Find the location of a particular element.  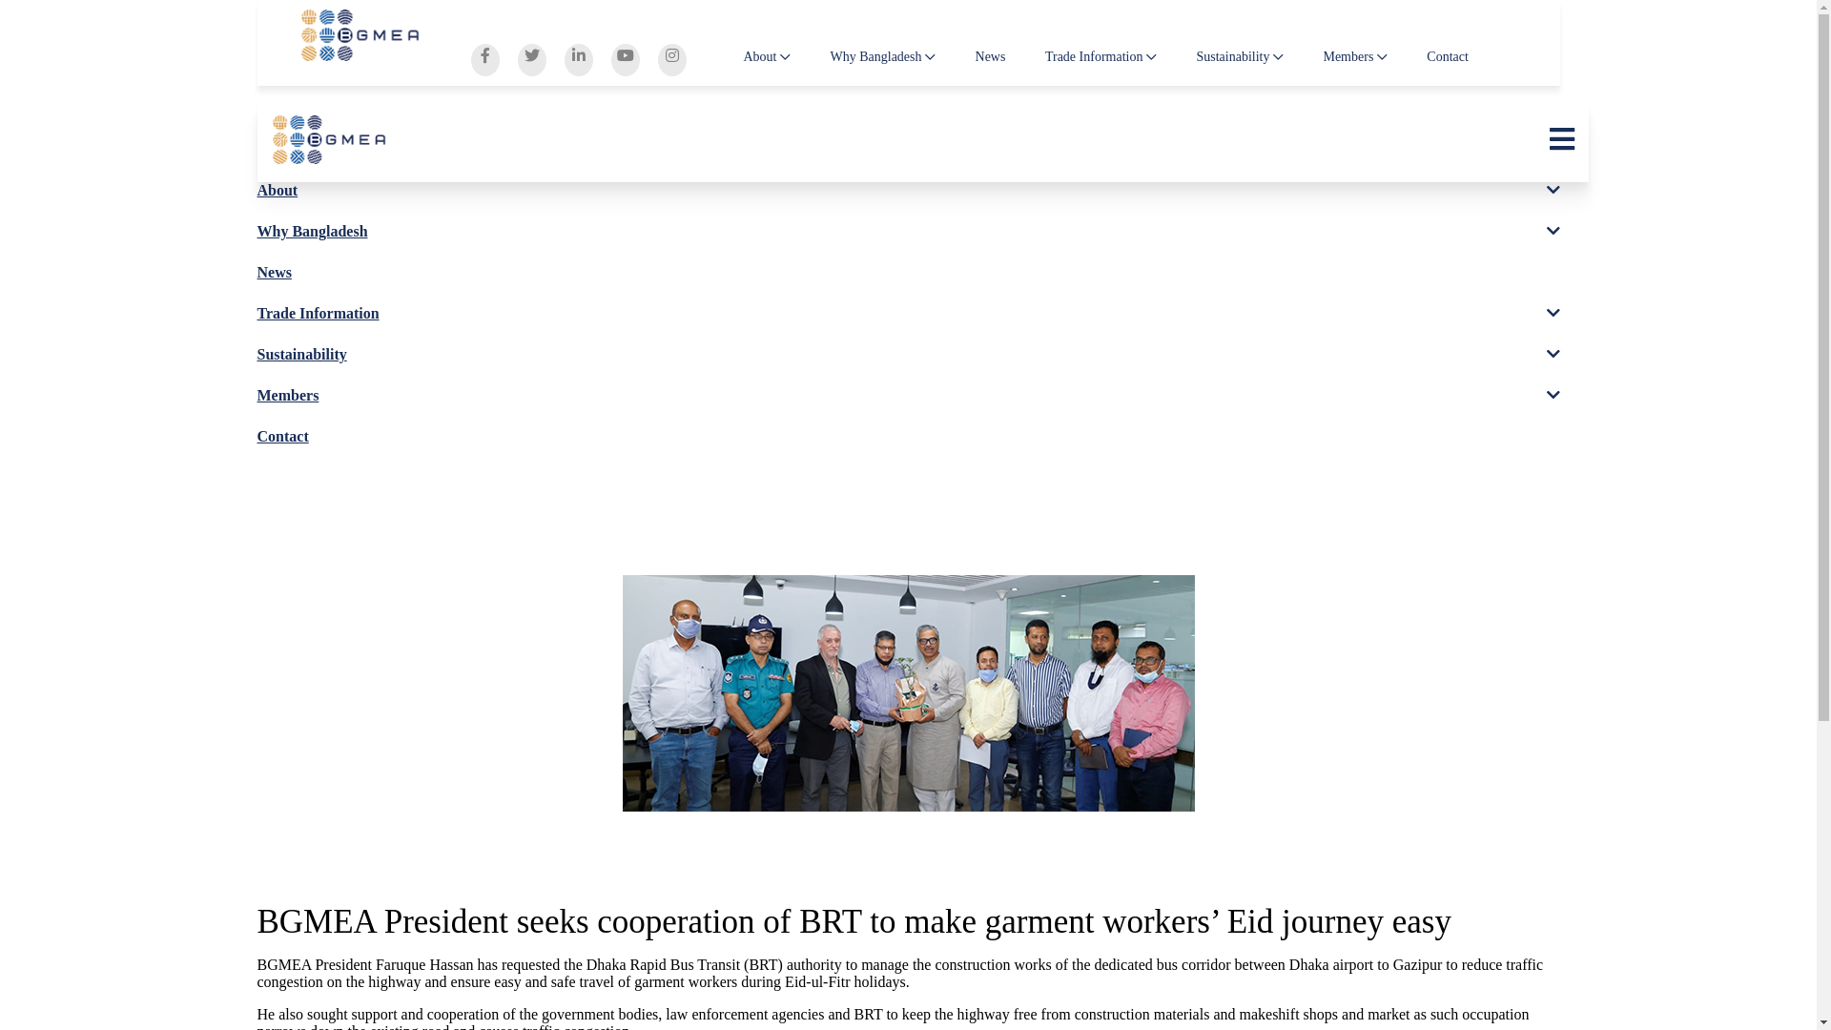

Contact is located at coordinates (1448, 57).